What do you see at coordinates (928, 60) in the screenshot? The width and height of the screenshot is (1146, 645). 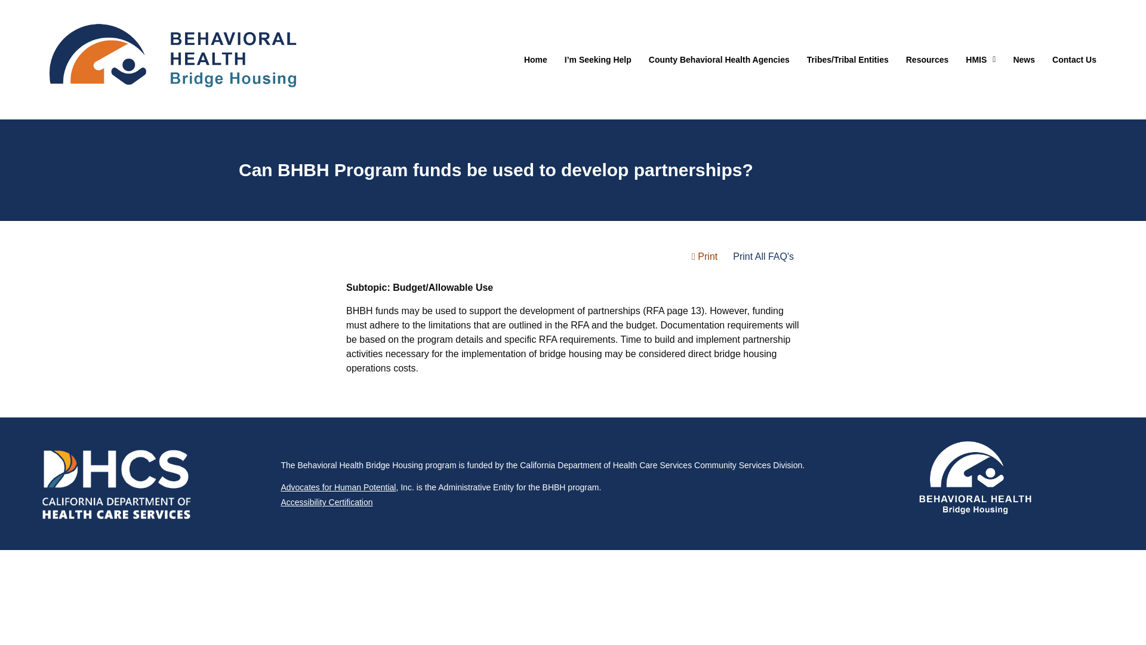 I see `Resources` at bounding box center [928, 60].